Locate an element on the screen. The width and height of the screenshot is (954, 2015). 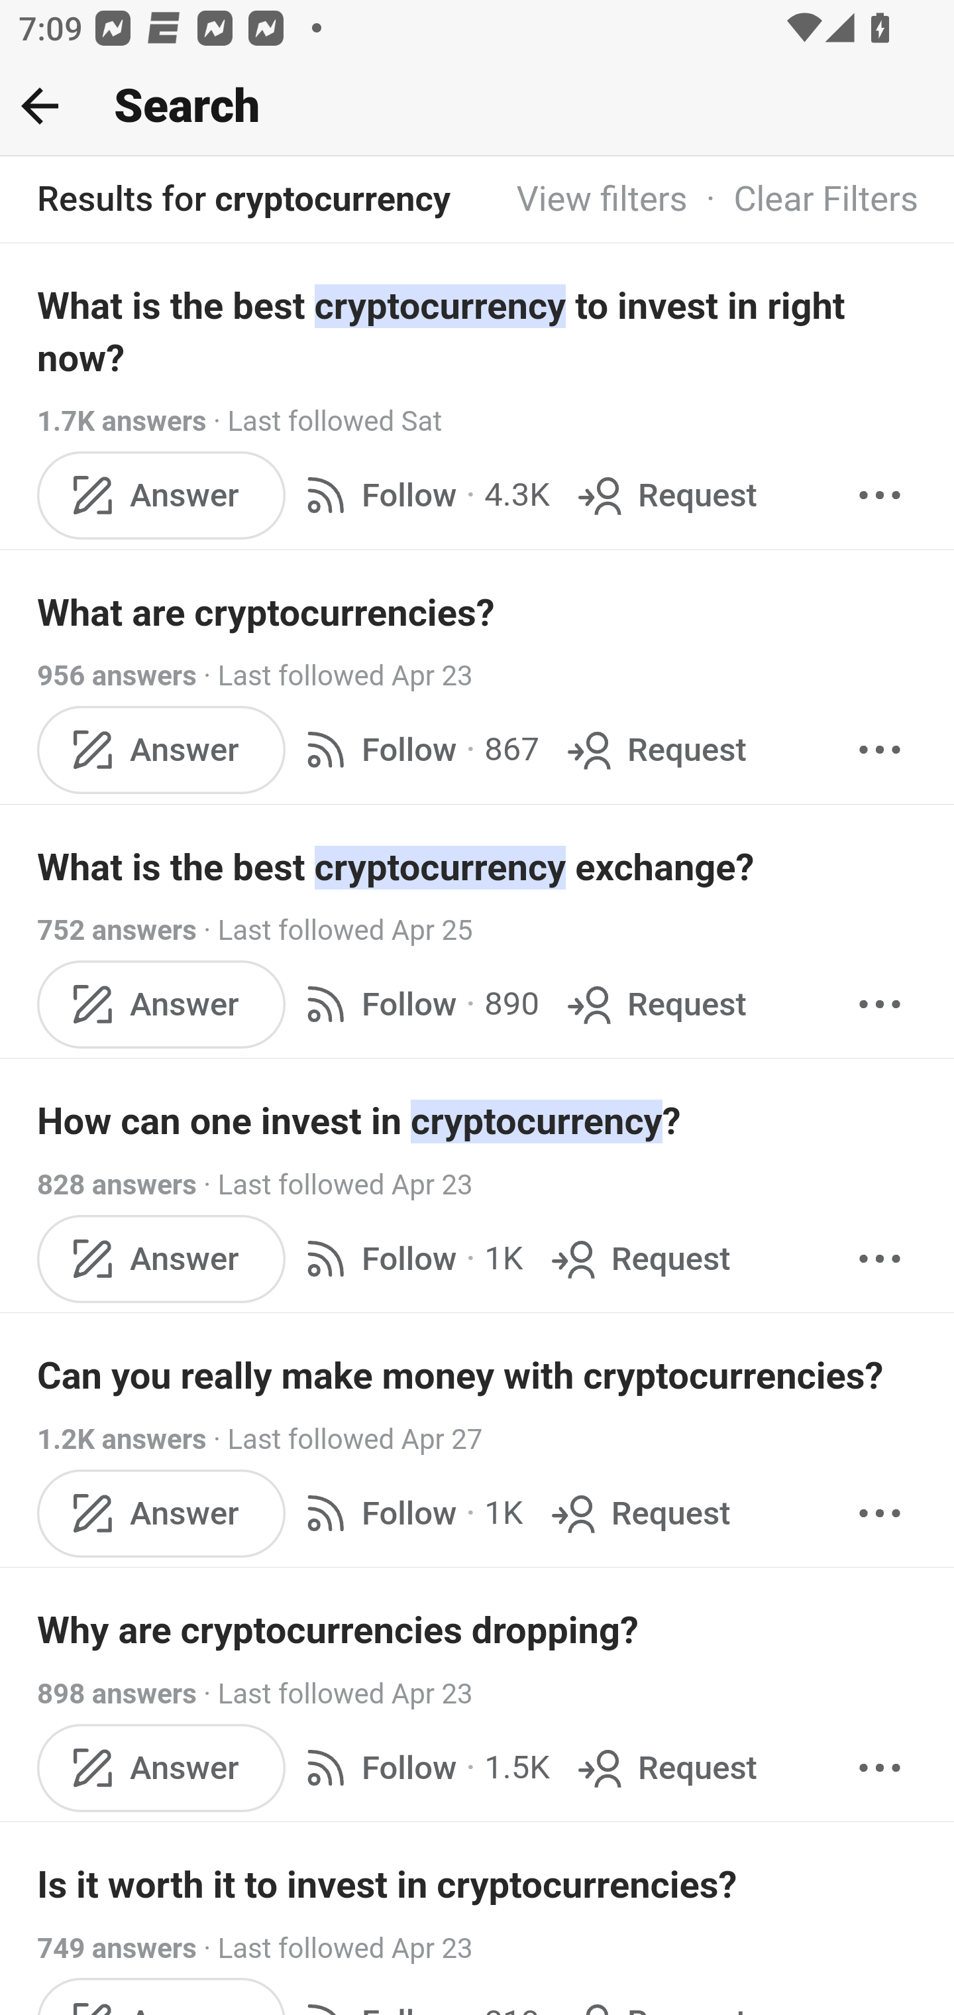
1.7K answers 1.7K  answers is located at coordinates (123, 422).